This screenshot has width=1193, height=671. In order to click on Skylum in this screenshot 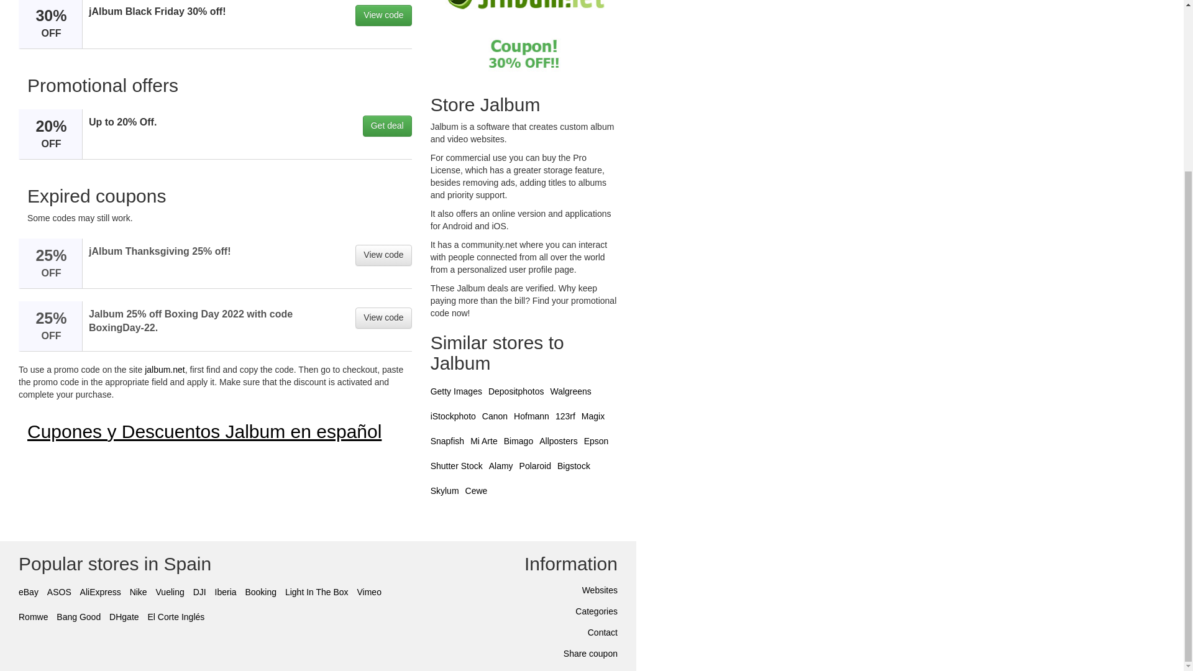, I will do `click(445, 491)`.